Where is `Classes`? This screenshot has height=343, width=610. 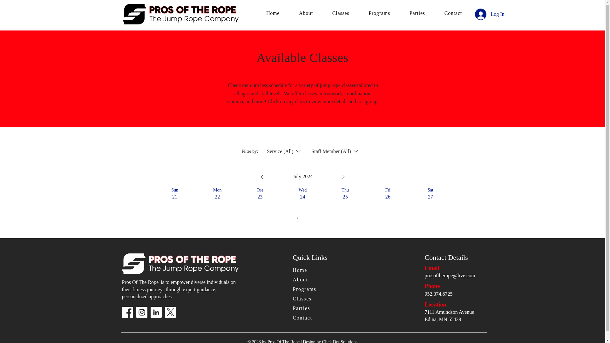 Classes is located at coordinates (341, 13).